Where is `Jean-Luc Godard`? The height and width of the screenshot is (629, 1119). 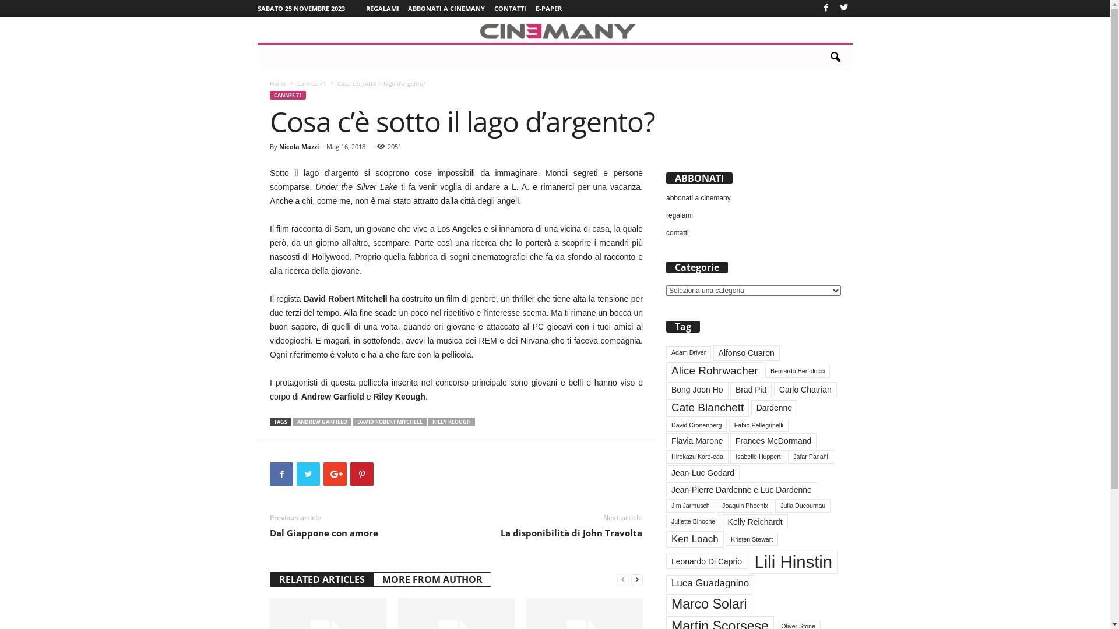 Jean-Luc Godard is located at coordinates (703, 473).